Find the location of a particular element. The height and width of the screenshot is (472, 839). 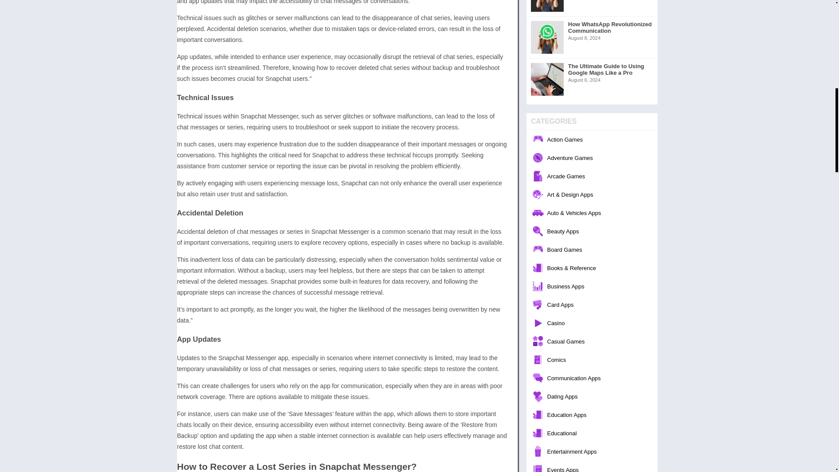

Business Apps is located at coordinates (592, 286).